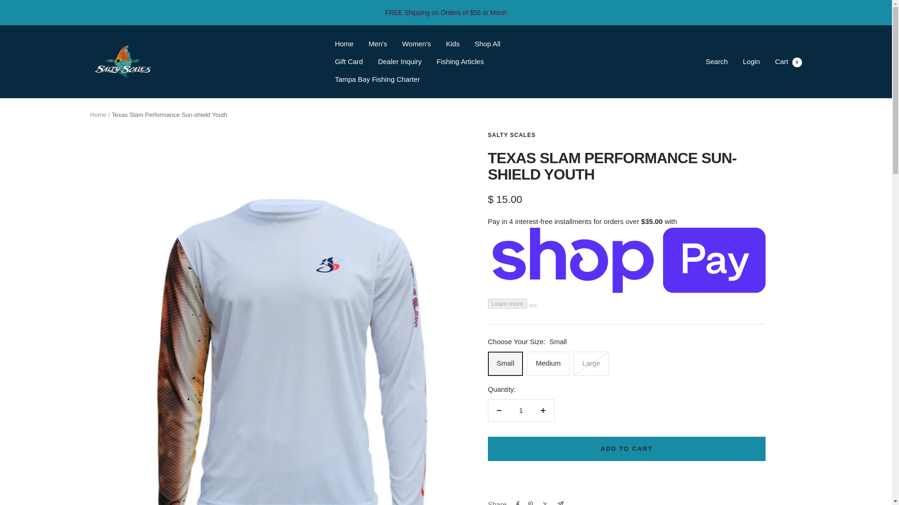 This screenshot has width=899, height=505. Describe the element at coordinates (487, 44) in the screenshot. I see `Shop All` at that location.